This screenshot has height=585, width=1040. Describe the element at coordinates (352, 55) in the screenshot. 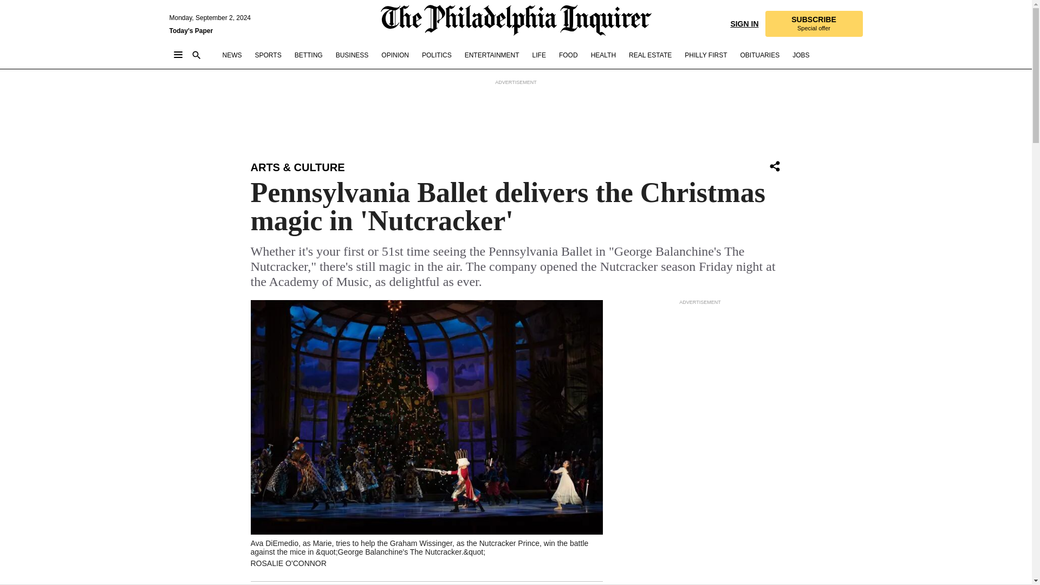

I see `BUSINESS` at that location.